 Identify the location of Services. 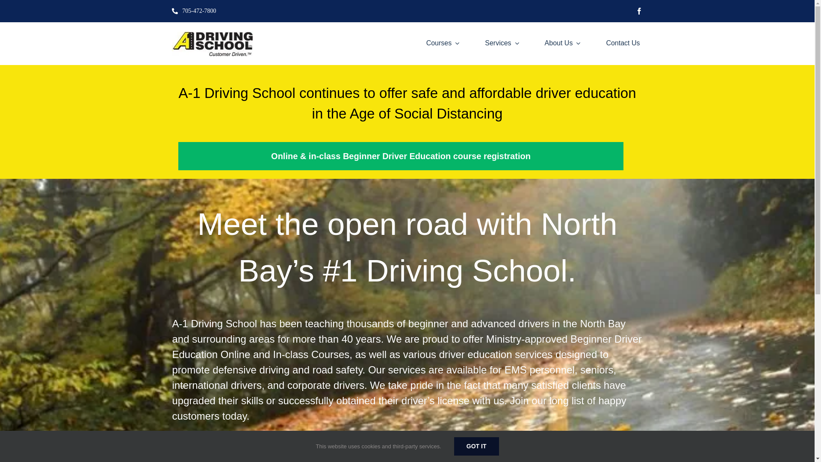
(502, 44).